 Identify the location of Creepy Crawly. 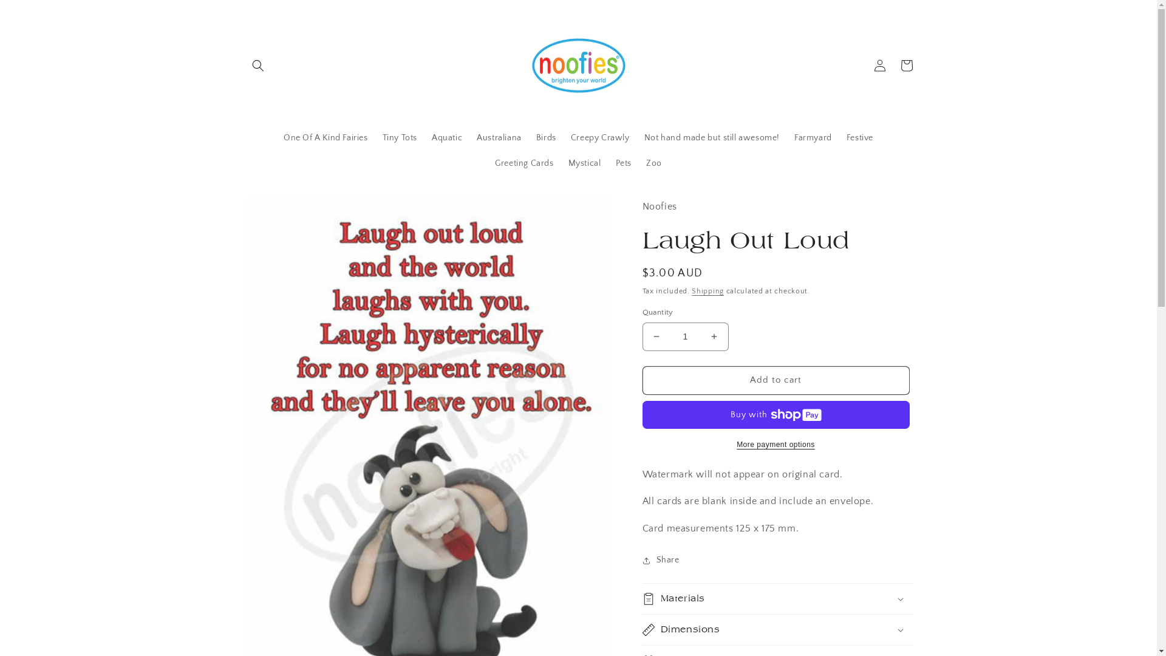
(600, 138).